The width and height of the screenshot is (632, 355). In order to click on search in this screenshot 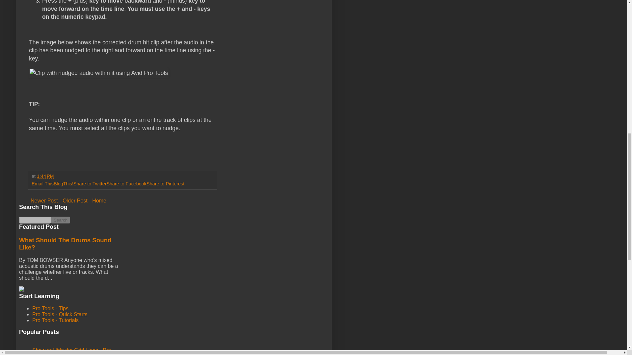, I will do `click(35, 220)`.